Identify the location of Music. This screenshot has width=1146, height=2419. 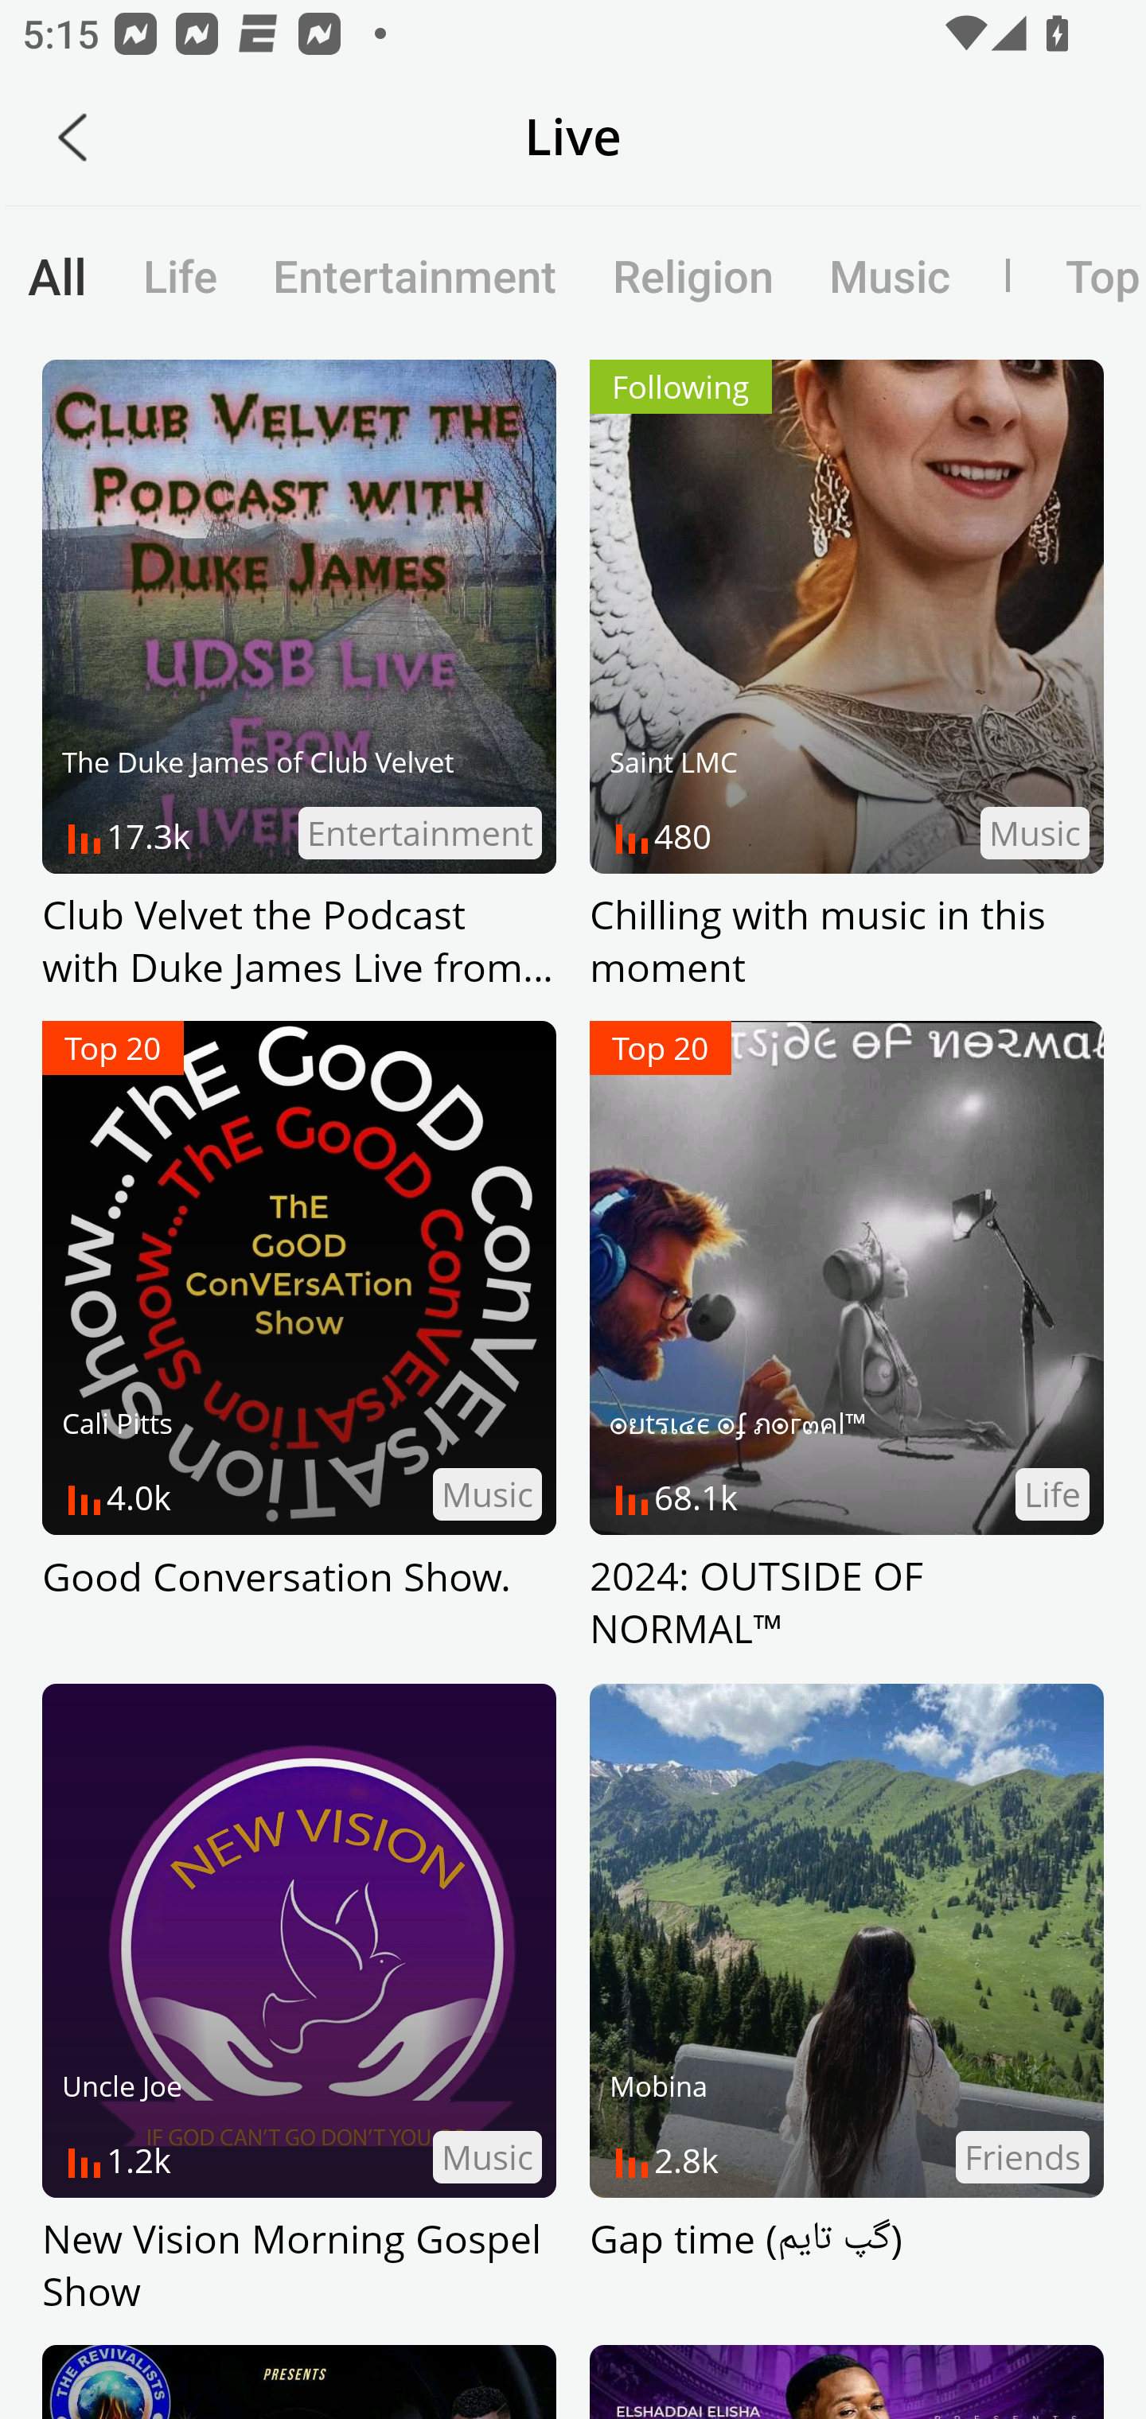
(889, 275).